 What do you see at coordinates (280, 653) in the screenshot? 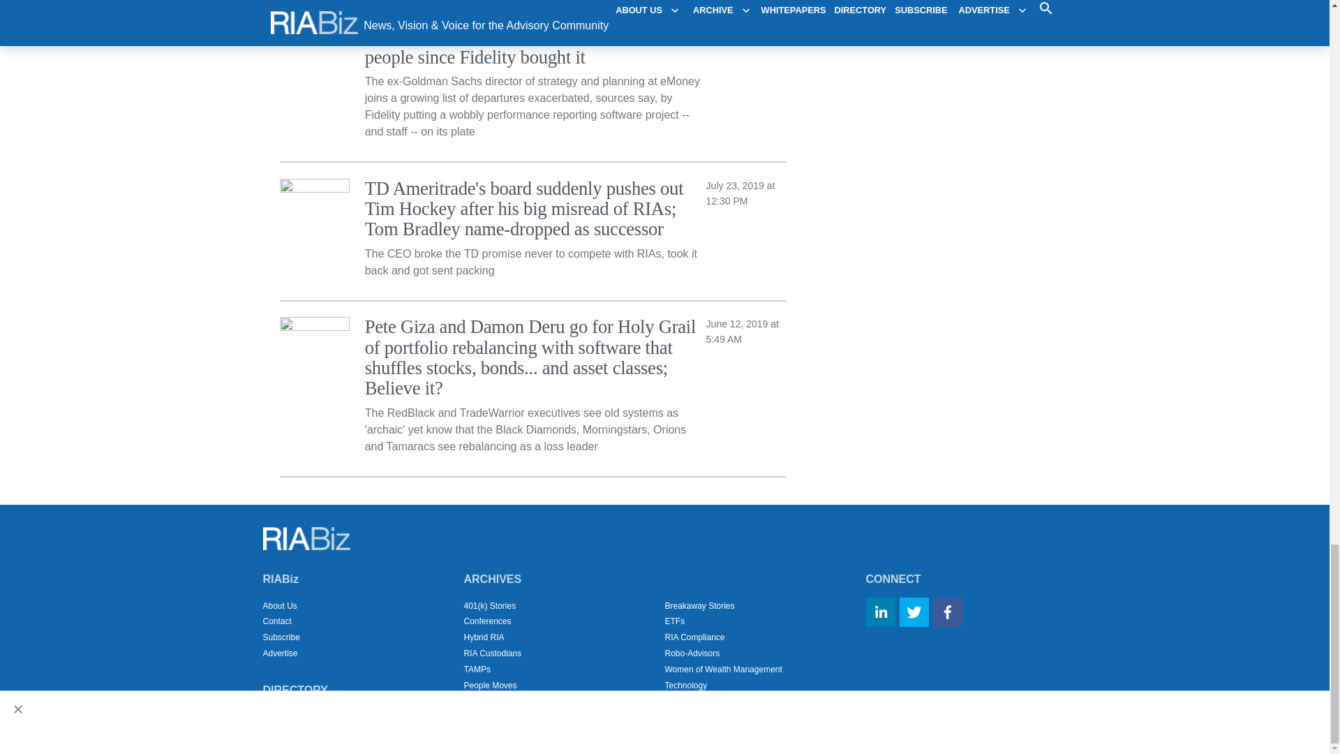
I see `Advertise` at bounding box center [280, 653].